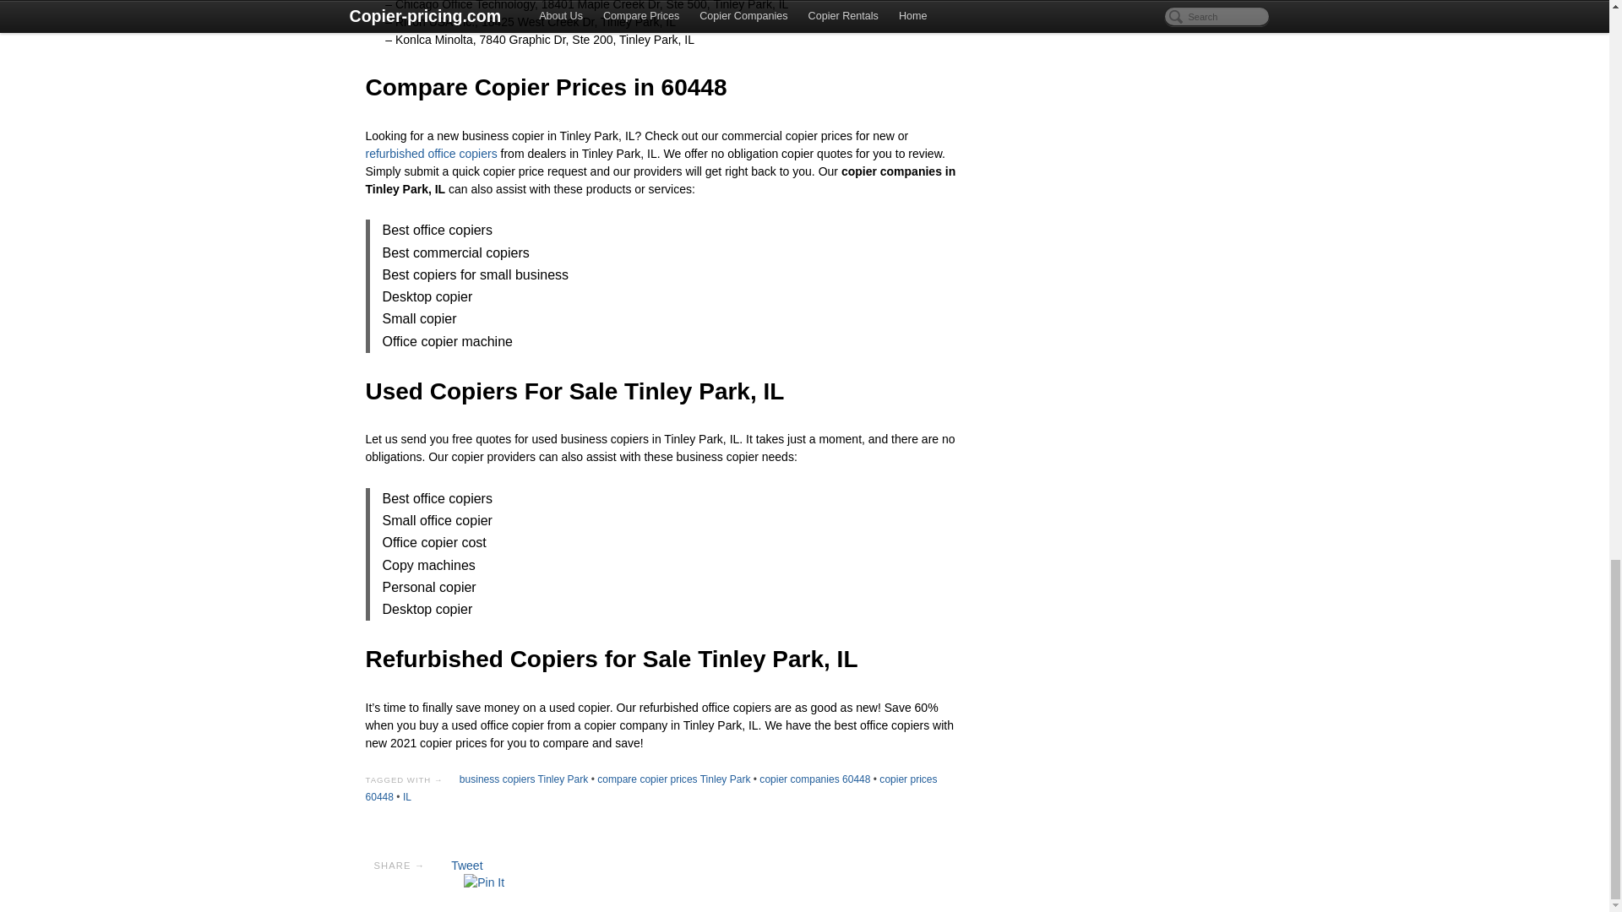  What do you see at coordinates (523, 779) in the screenshot?
I see `business copiers Tinley Park` at bounding box center [523, 779].